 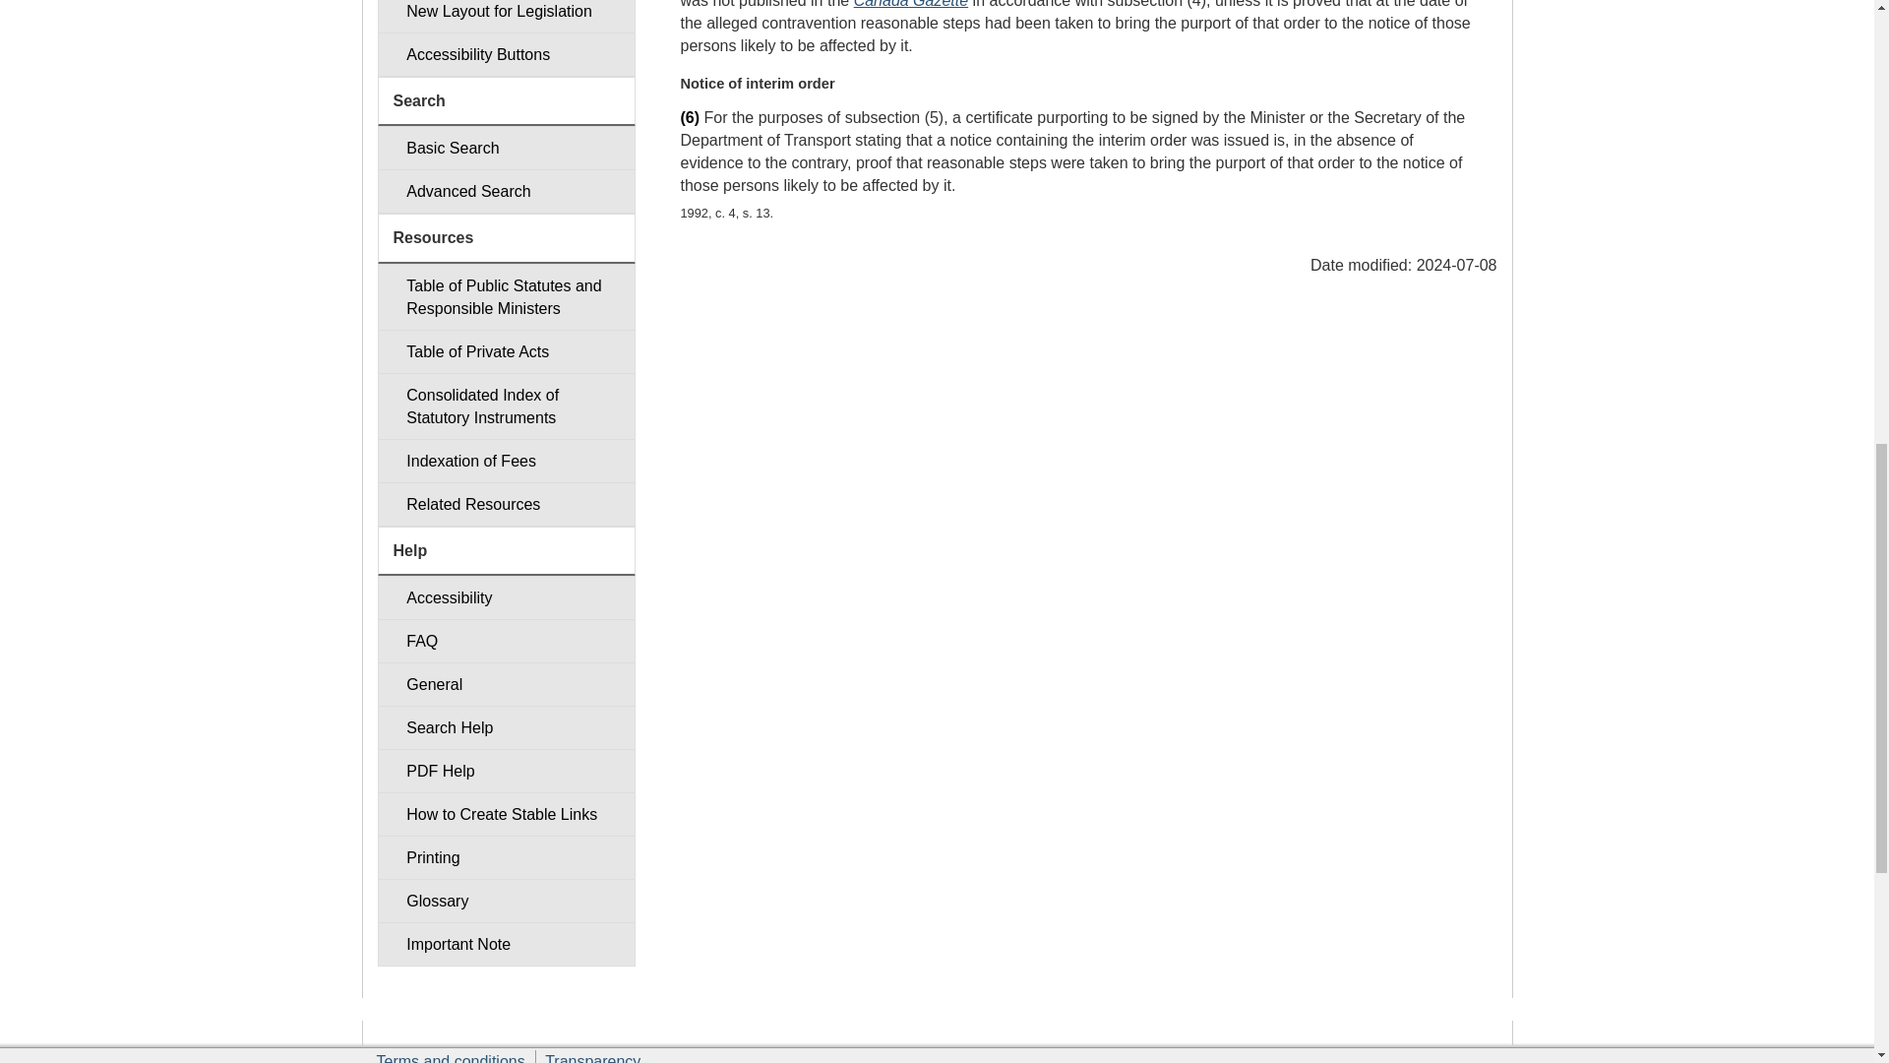 I want to click on Advanced Search, so click(x=506, y=191).